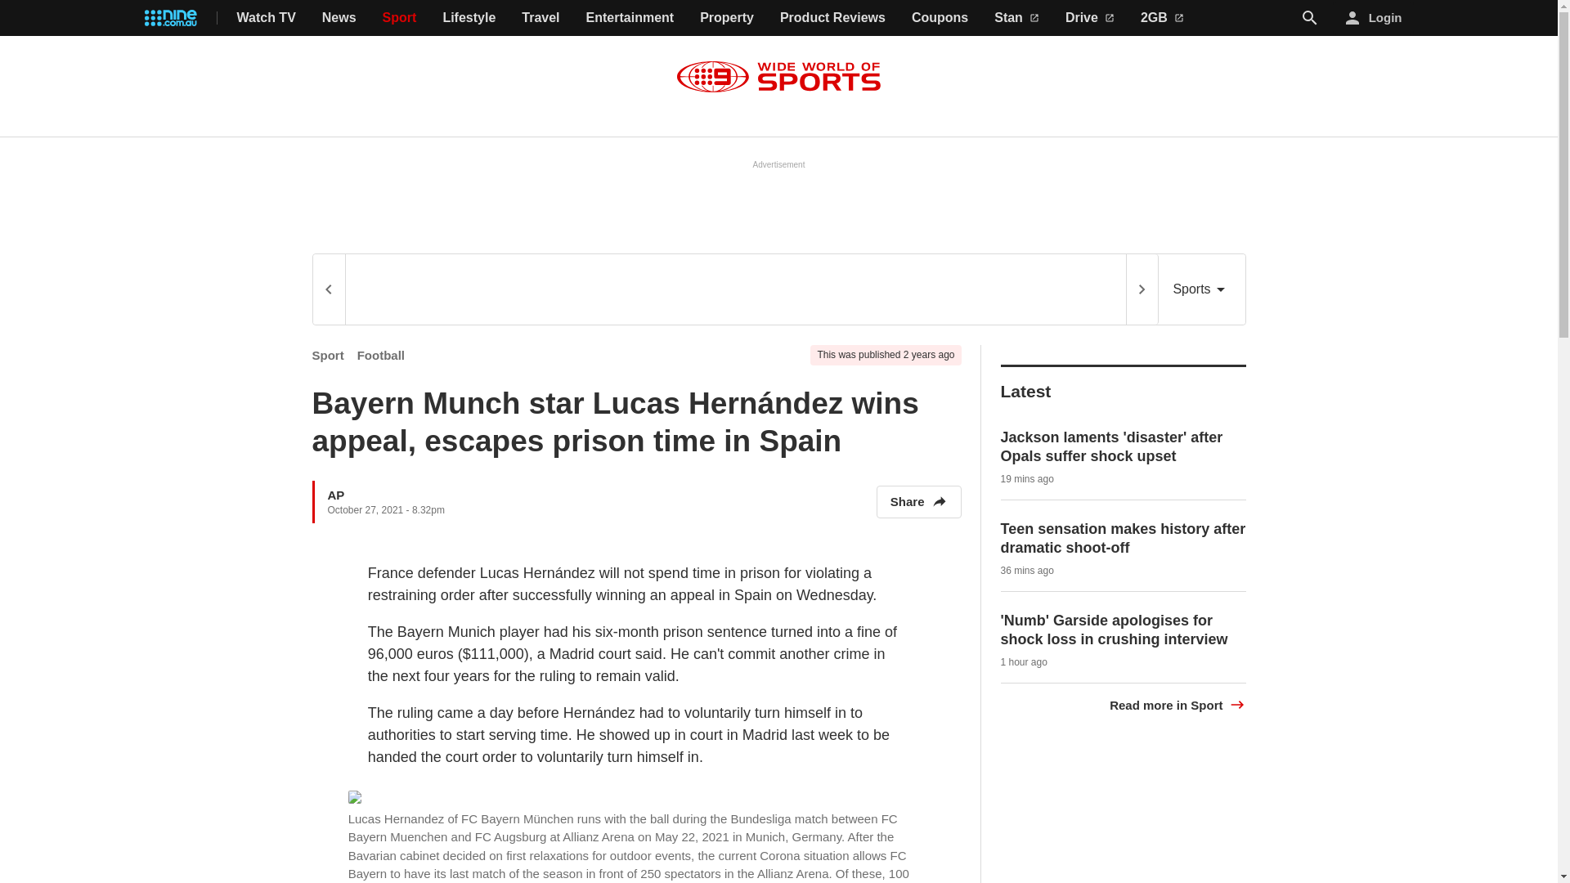 The height and width of the screenshot is (883, 1570). Describe the element at coordinates (328, 355) in the screenshot. I see `Sport` at that location.